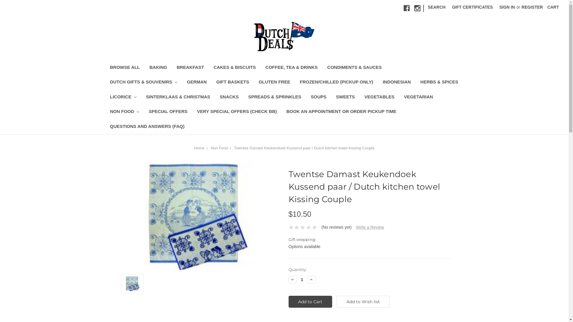 The width and height of the screenshot is (573, 322). I want to click on SEARCH, so click(437, 7).